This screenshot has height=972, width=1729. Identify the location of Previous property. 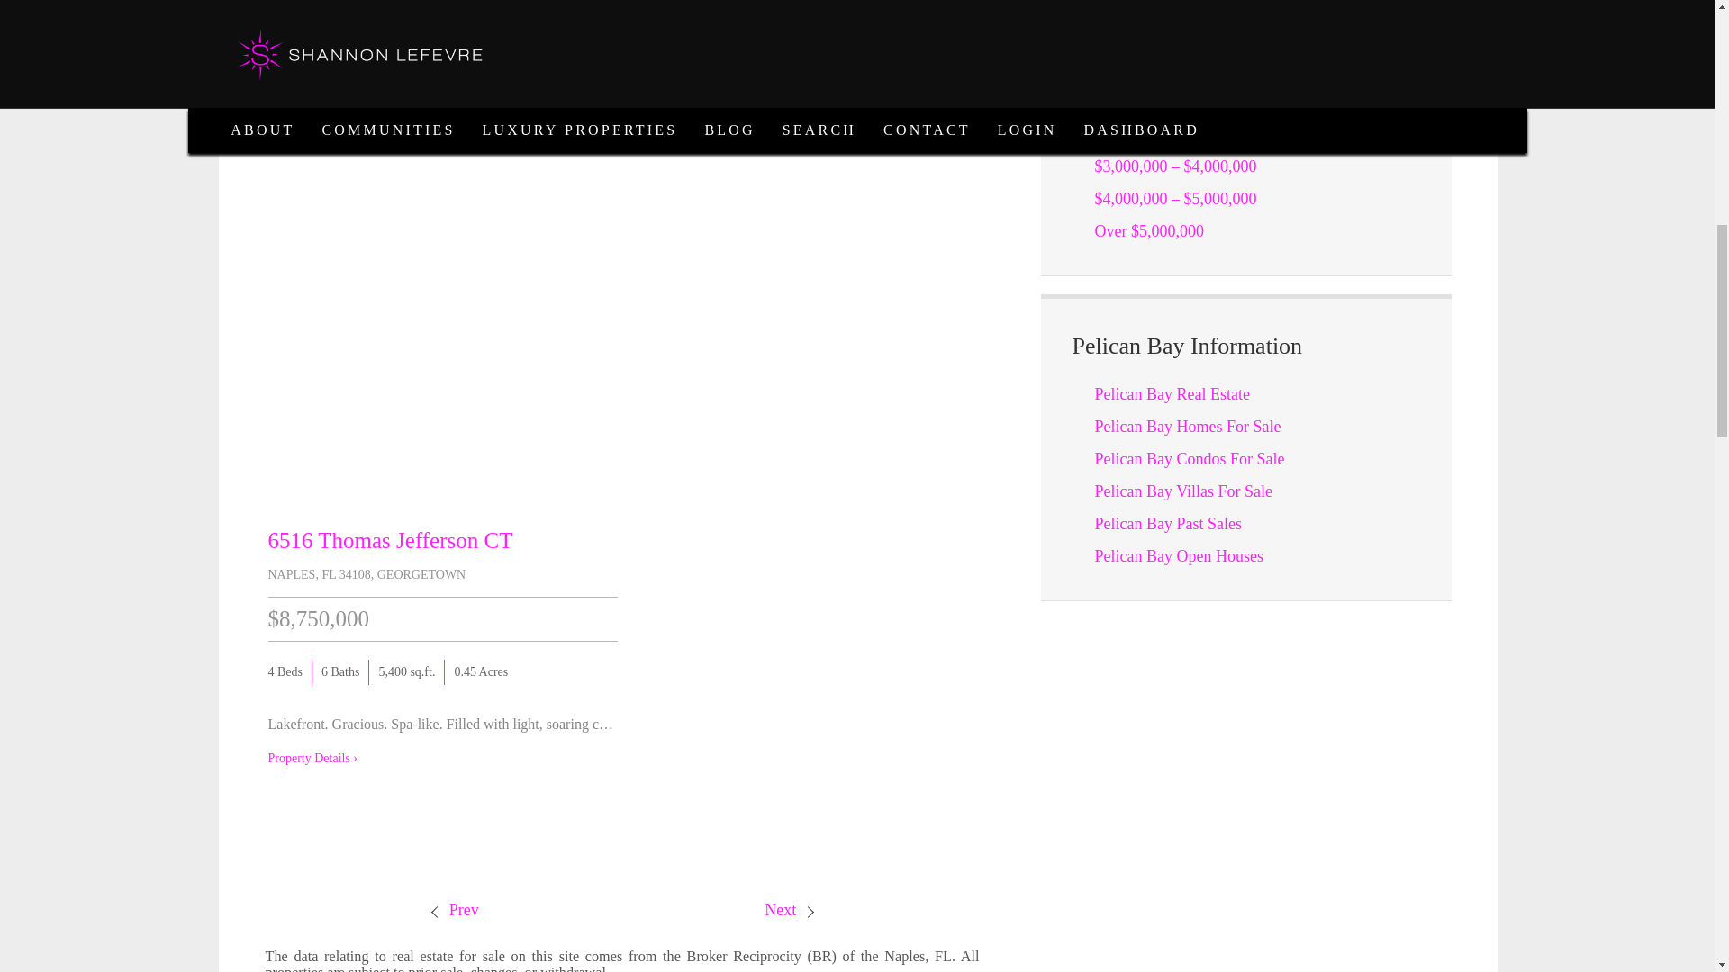
(454, 909).